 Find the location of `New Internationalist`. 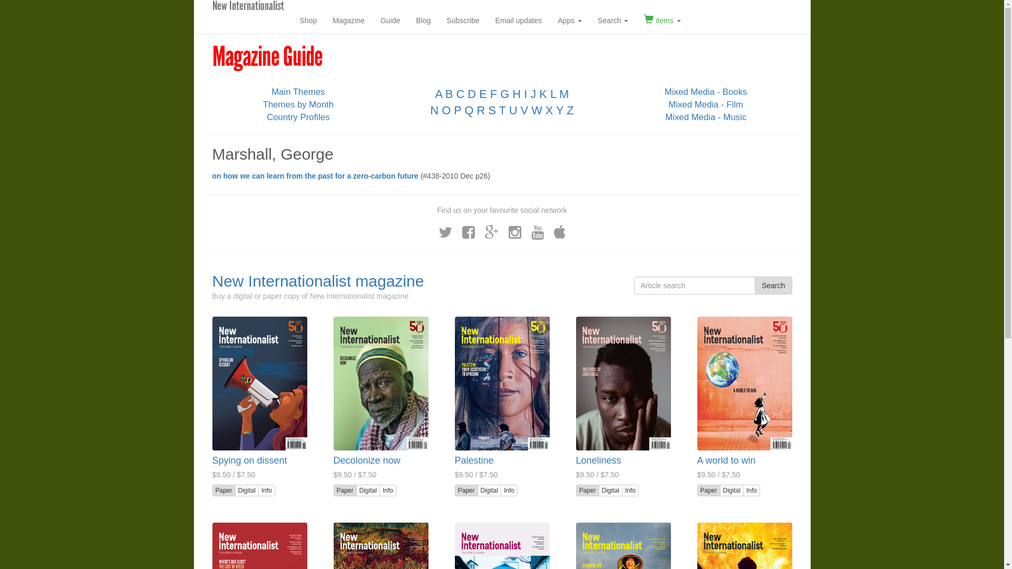

New Internationalist is located at coordinates (248, 13).